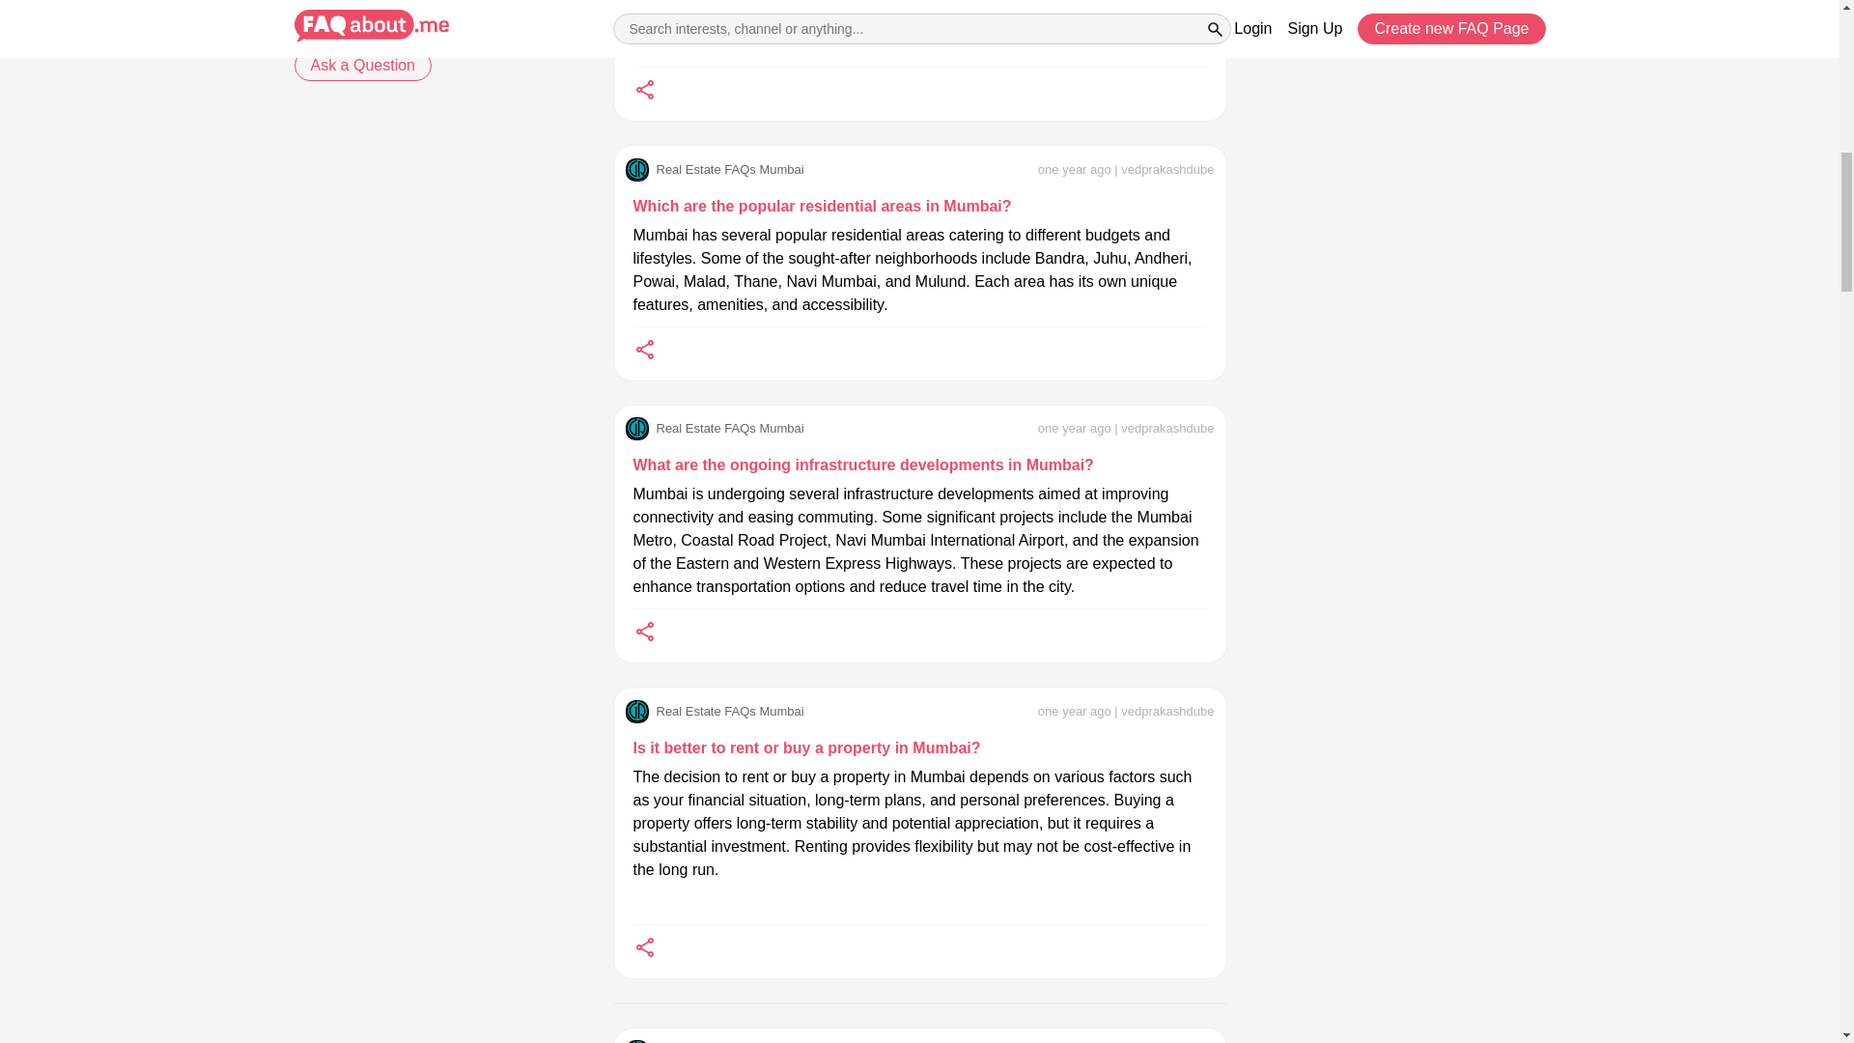 This screenshot has width=1854, height=1043. Describe the element at coordinates (434, 506) in the screenshot. I see `Is Mumbai a good place to invest in real estate?` at that location.